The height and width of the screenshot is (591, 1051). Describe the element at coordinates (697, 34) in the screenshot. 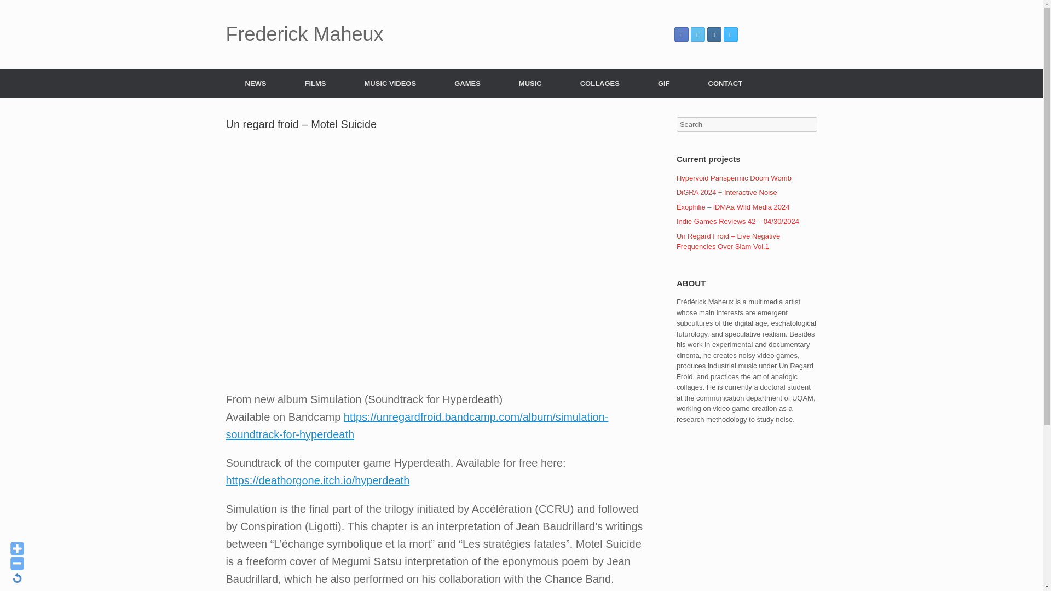

I see `Frederick Maheux Twitter` at that location.